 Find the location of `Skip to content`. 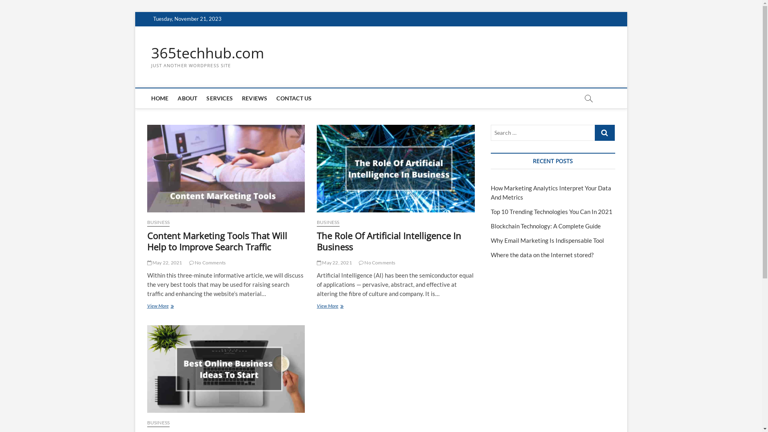

Skip to content is located at coordinates (134, 12).